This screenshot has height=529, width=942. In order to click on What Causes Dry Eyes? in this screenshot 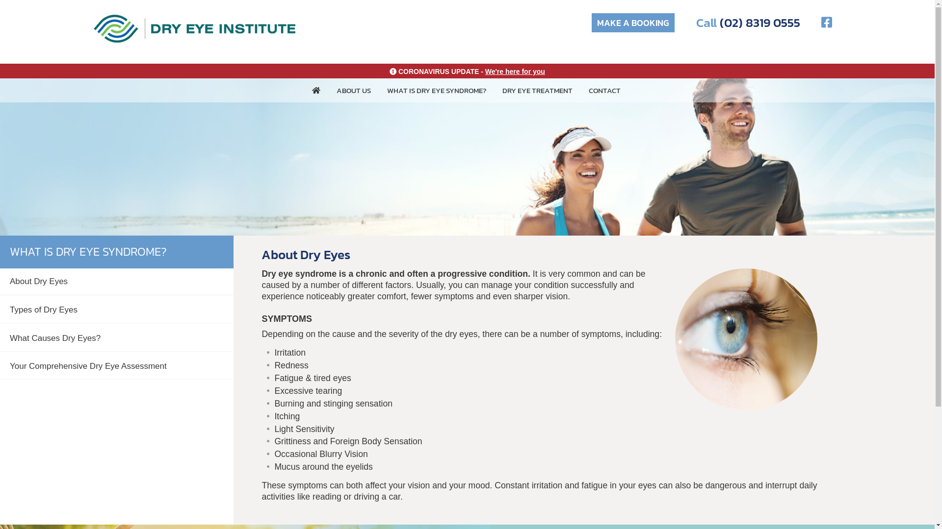, I will do `click(55, 338)`.